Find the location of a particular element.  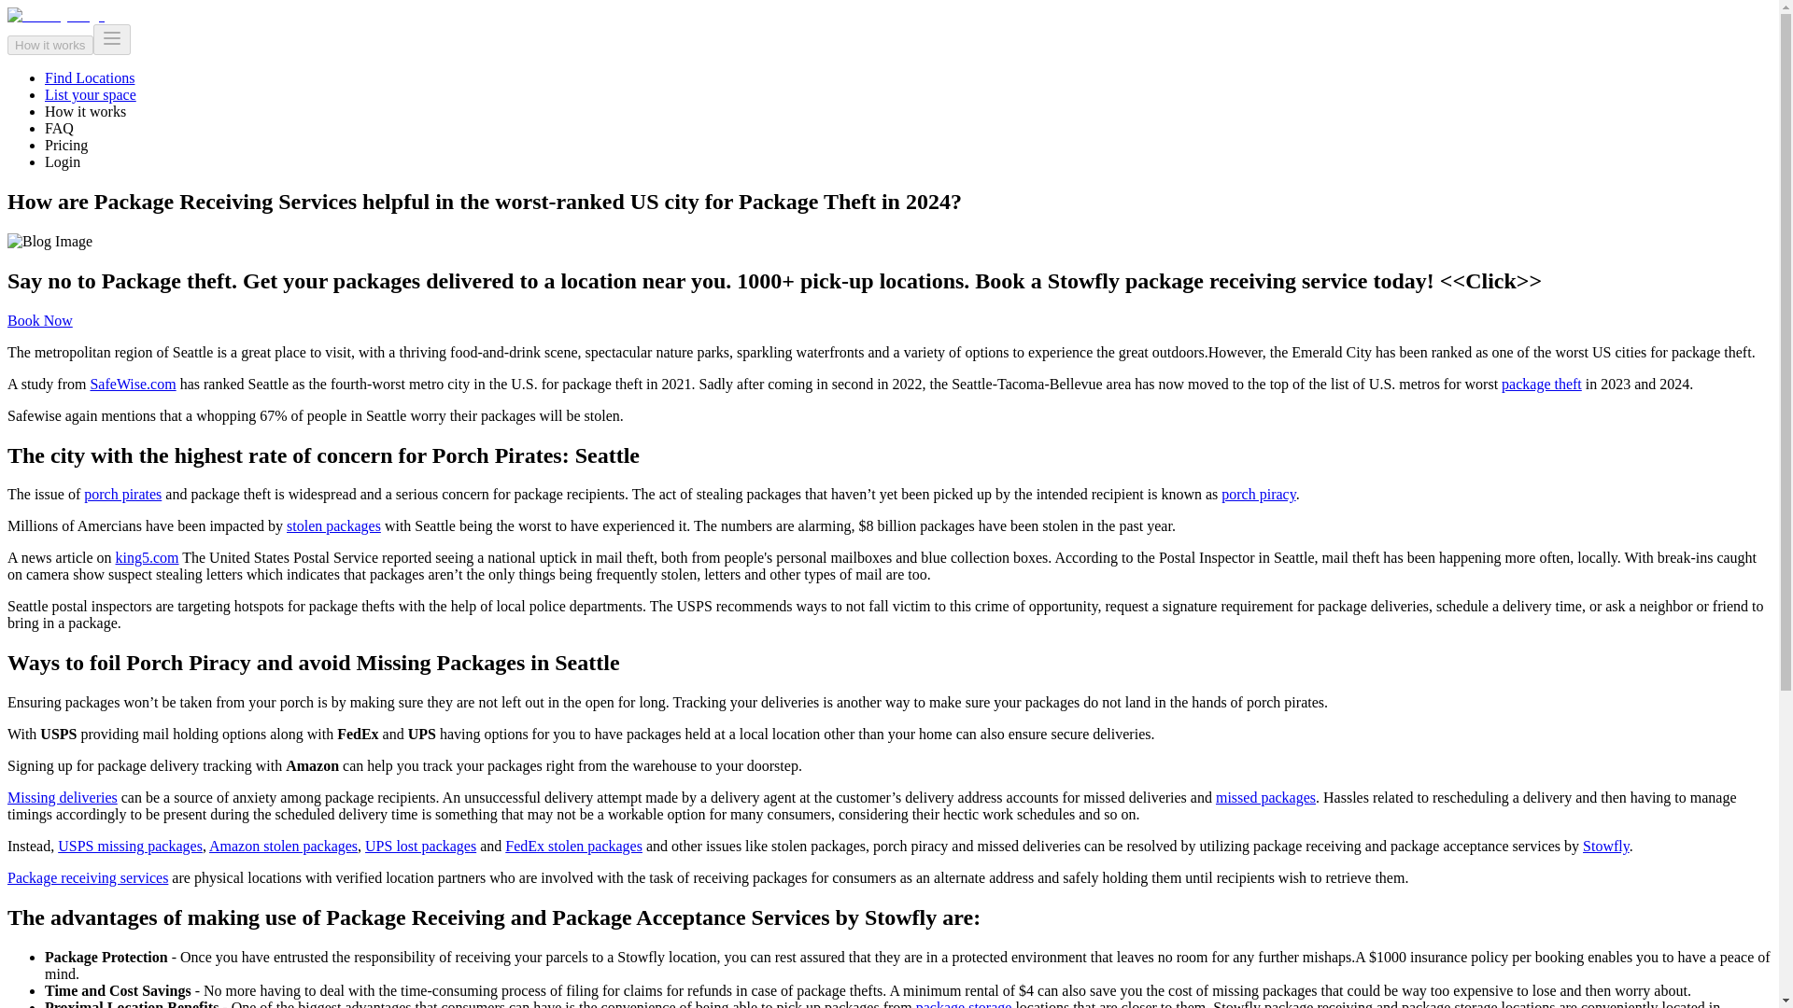

package theft is located at coordinates (1541, 384).